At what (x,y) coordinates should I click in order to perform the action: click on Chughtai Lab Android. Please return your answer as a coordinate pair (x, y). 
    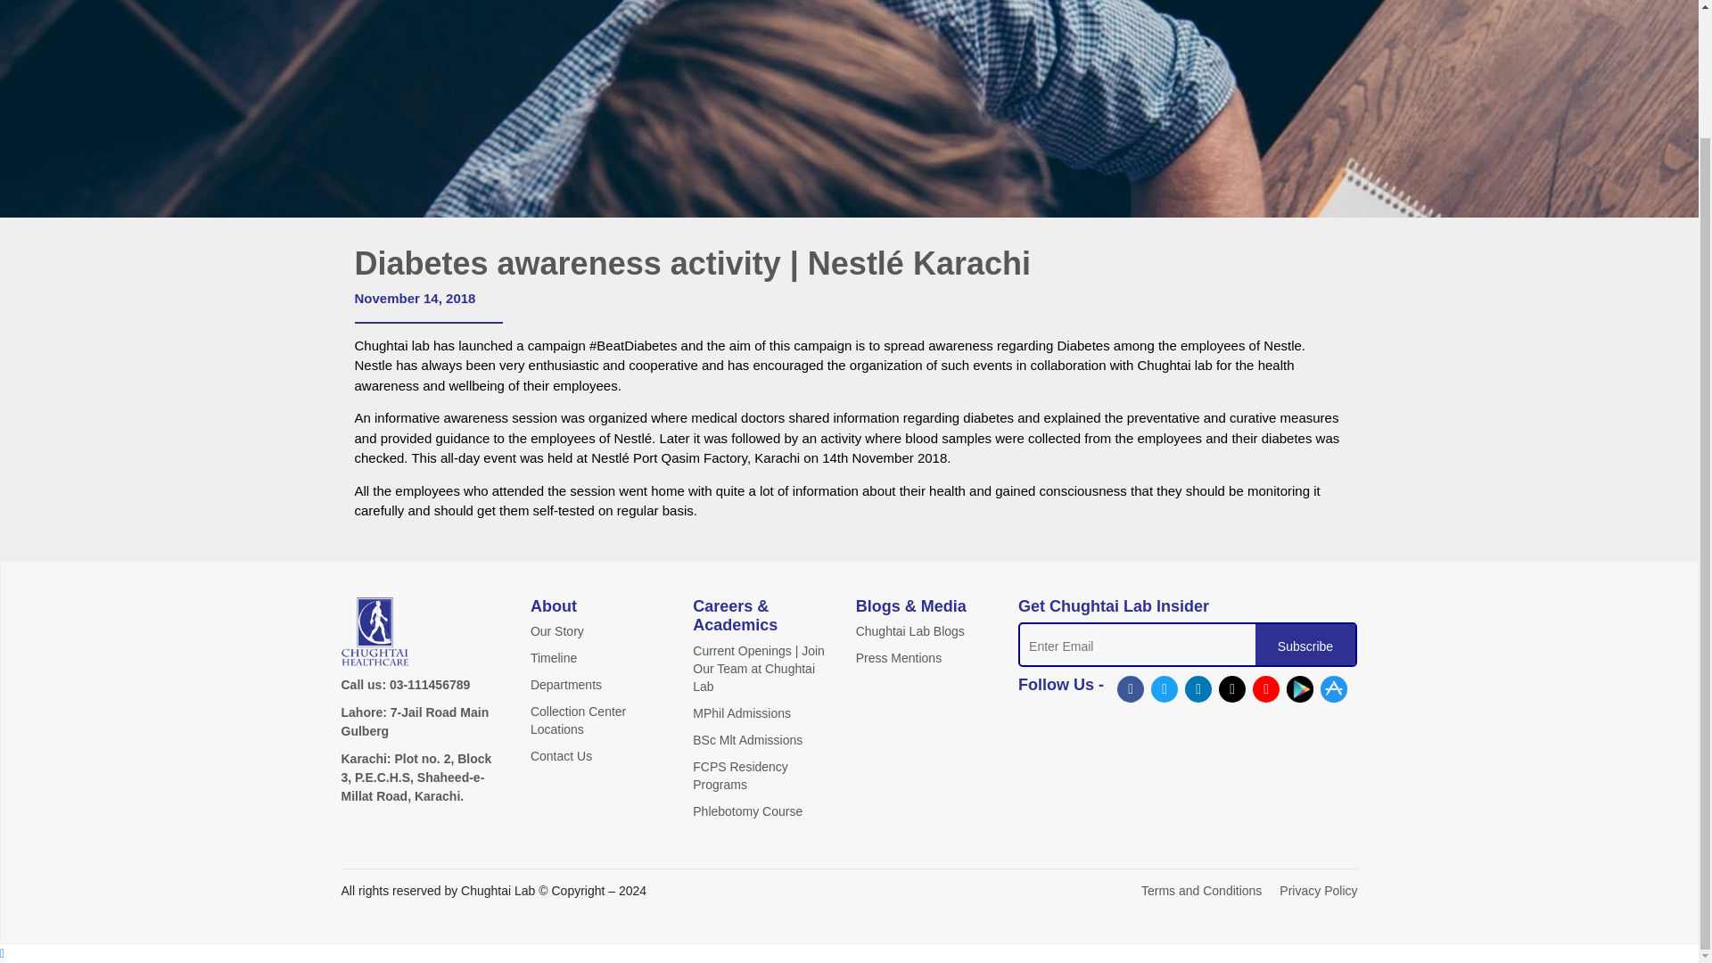
    Looking at the image, I should click on (1300, 689).